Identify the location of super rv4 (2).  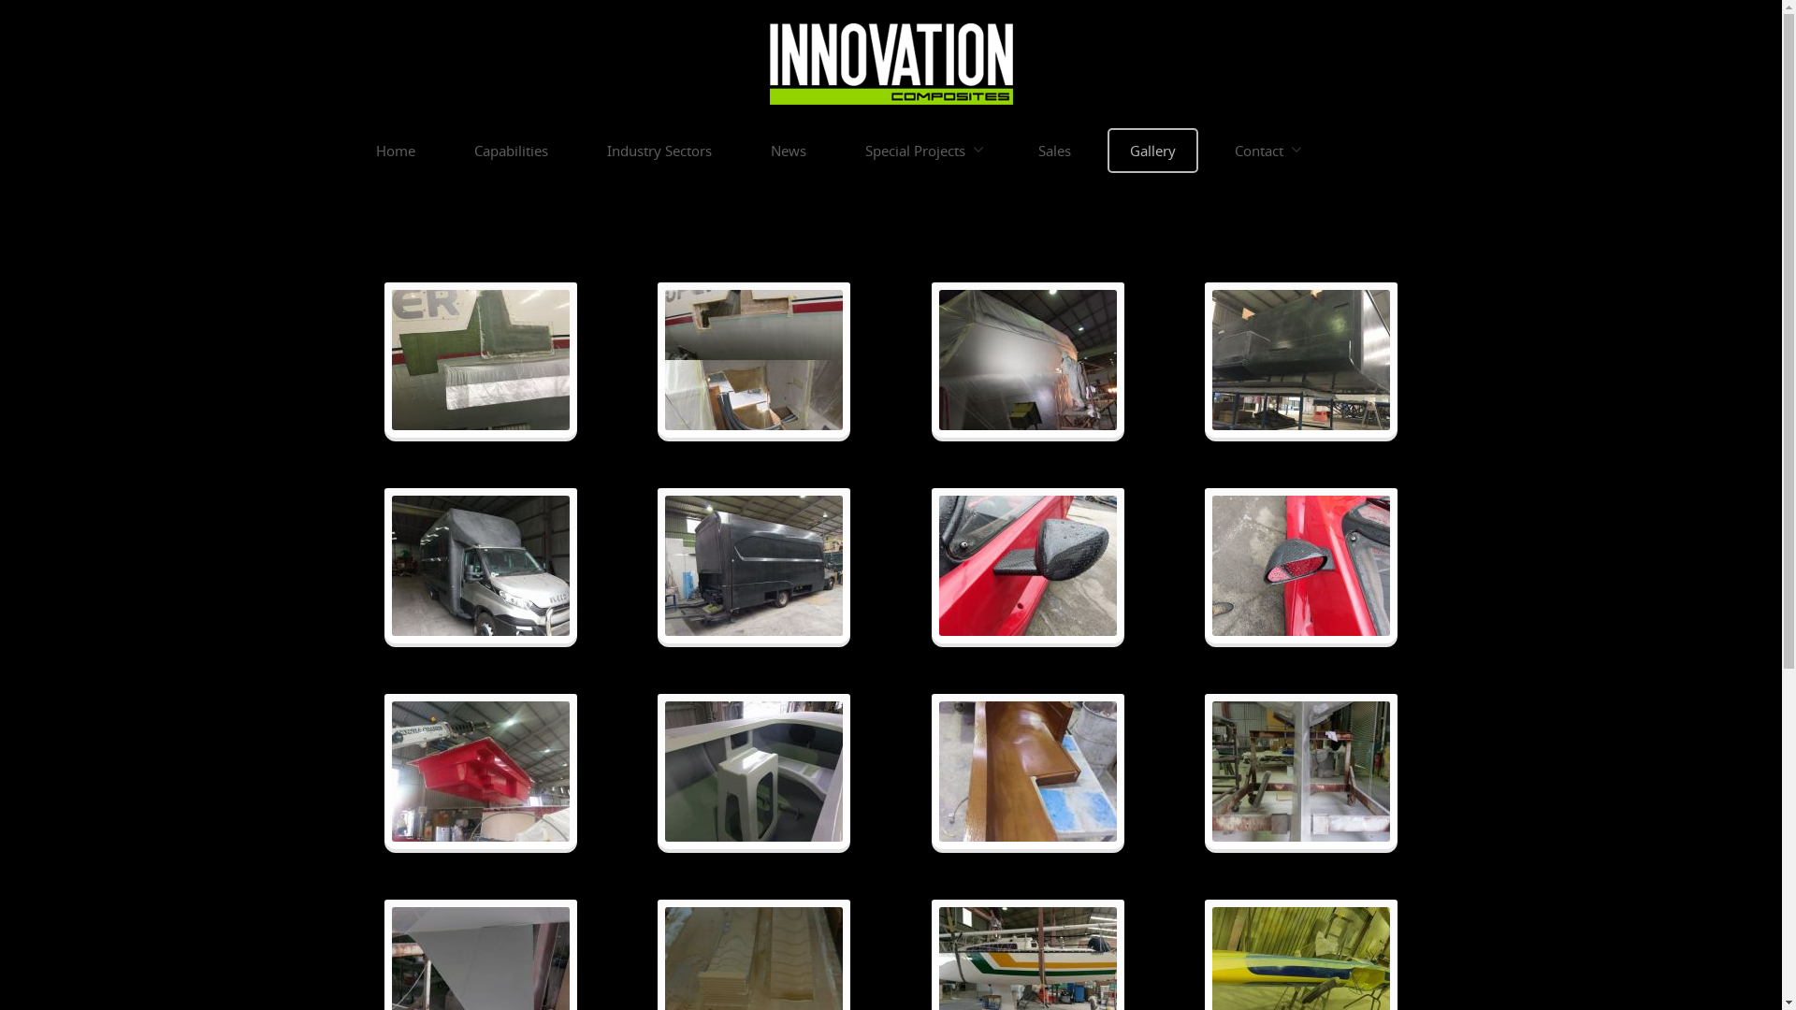
(754, 566).